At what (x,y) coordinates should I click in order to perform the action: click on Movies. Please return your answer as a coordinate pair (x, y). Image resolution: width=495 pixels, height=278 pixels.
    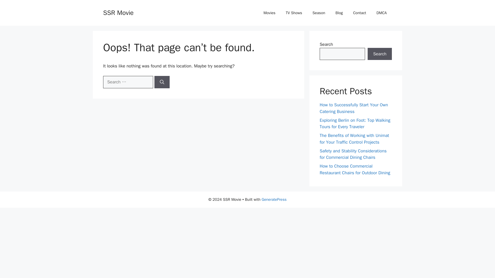
    Looking at the image, I should click on (269, 13).